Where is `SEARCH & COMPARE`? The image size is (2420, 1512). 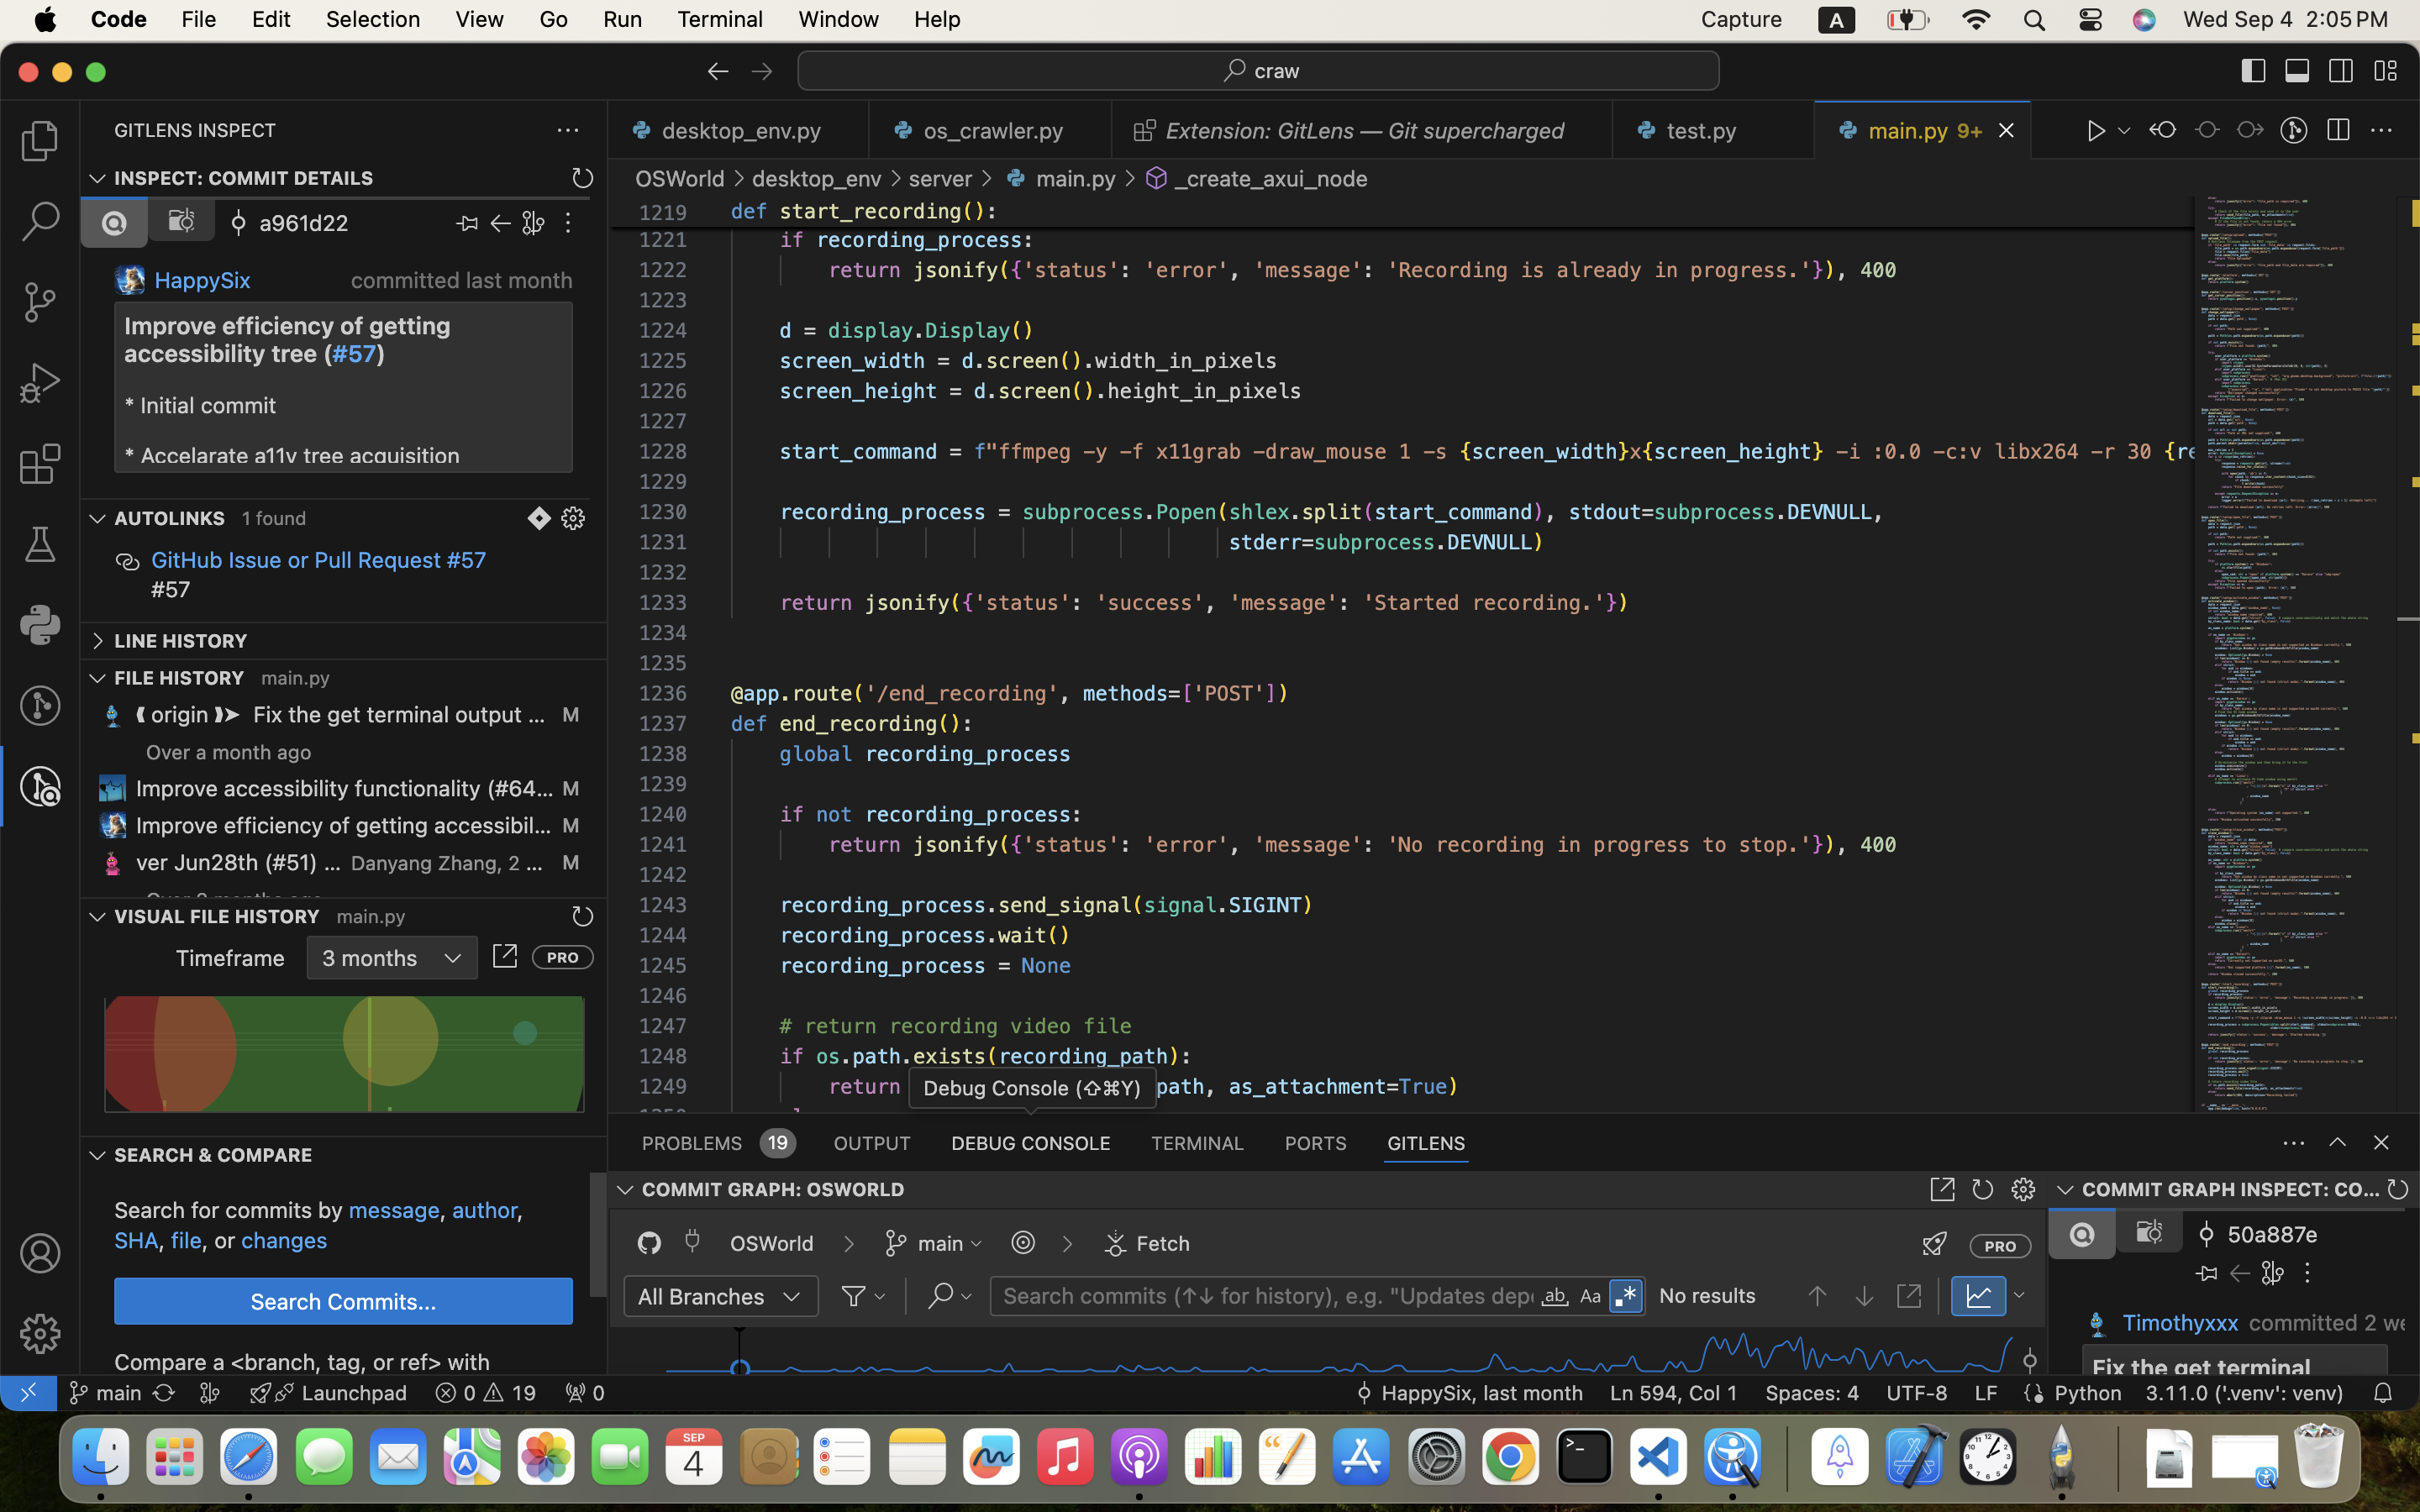 SEARCH & COMPARE is located at coordinates (213, 1155).